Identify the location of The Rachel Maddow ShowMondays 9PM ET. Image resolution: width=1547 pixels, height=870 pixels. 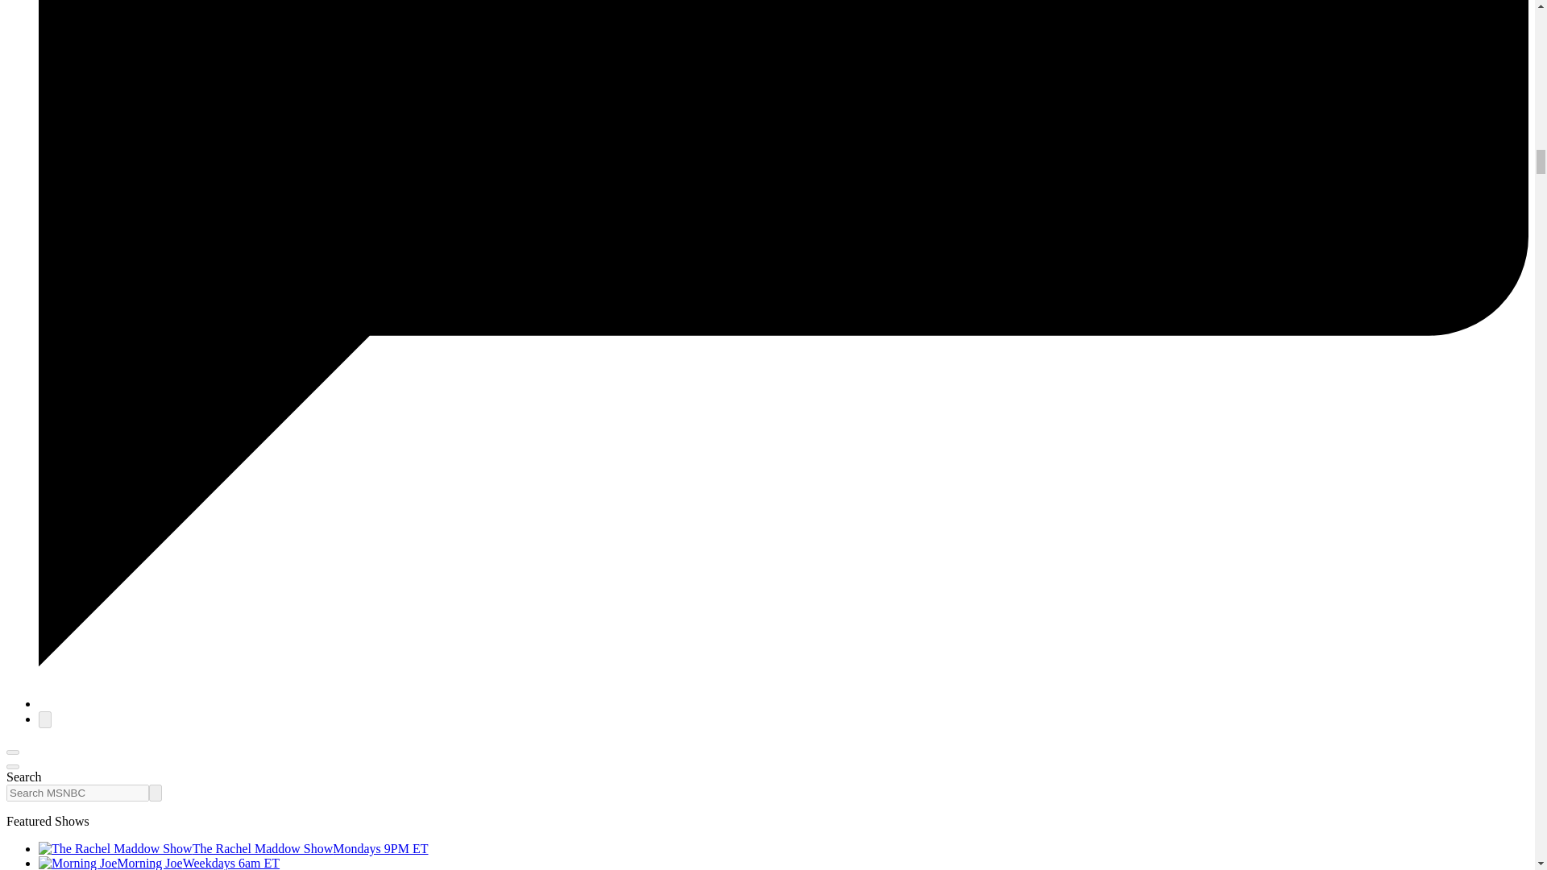
(234, 848).